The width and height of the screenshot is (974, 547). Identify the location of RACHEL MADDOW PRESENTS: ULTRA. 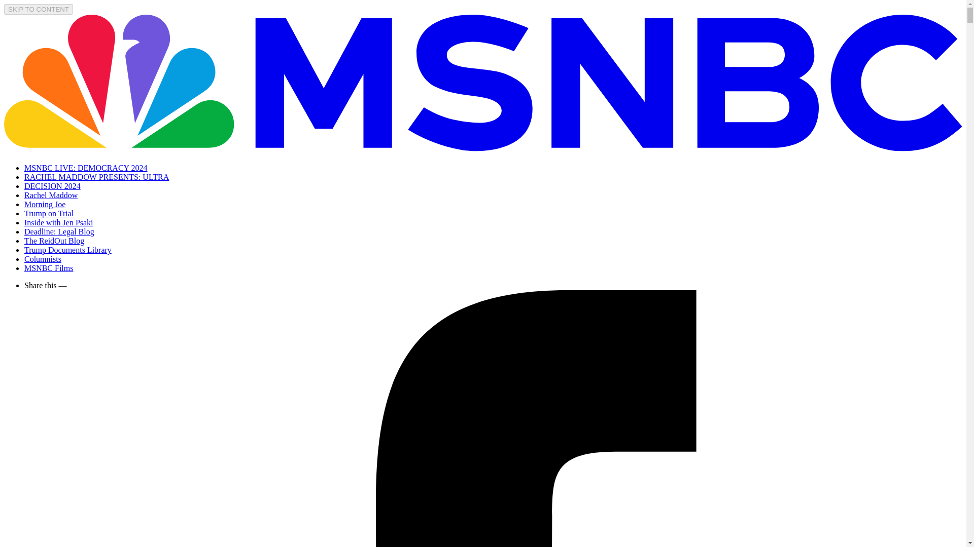
(96, 177).